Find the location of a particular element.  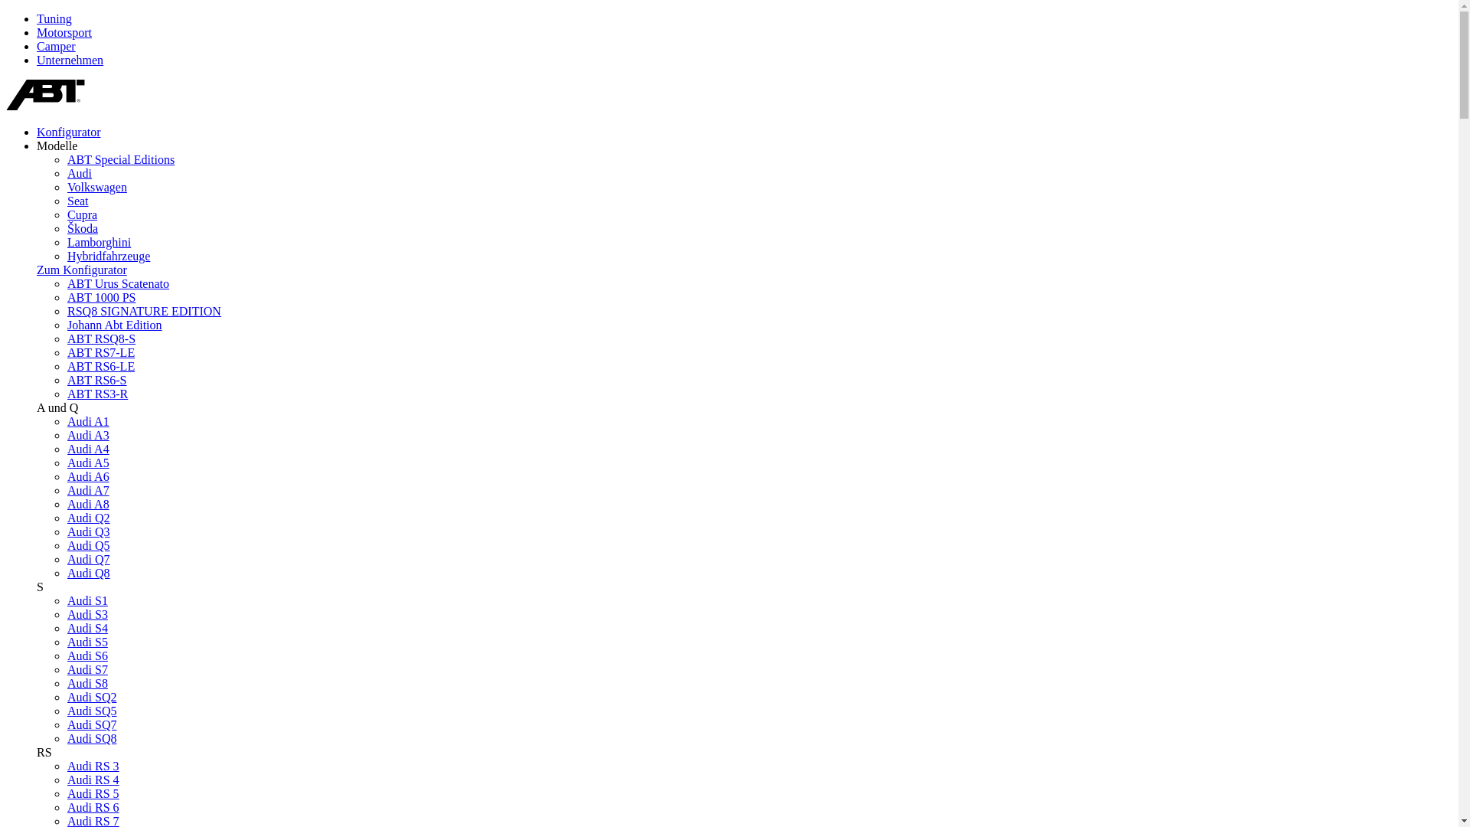

Audi A1 is located at coordinates (89, 421).